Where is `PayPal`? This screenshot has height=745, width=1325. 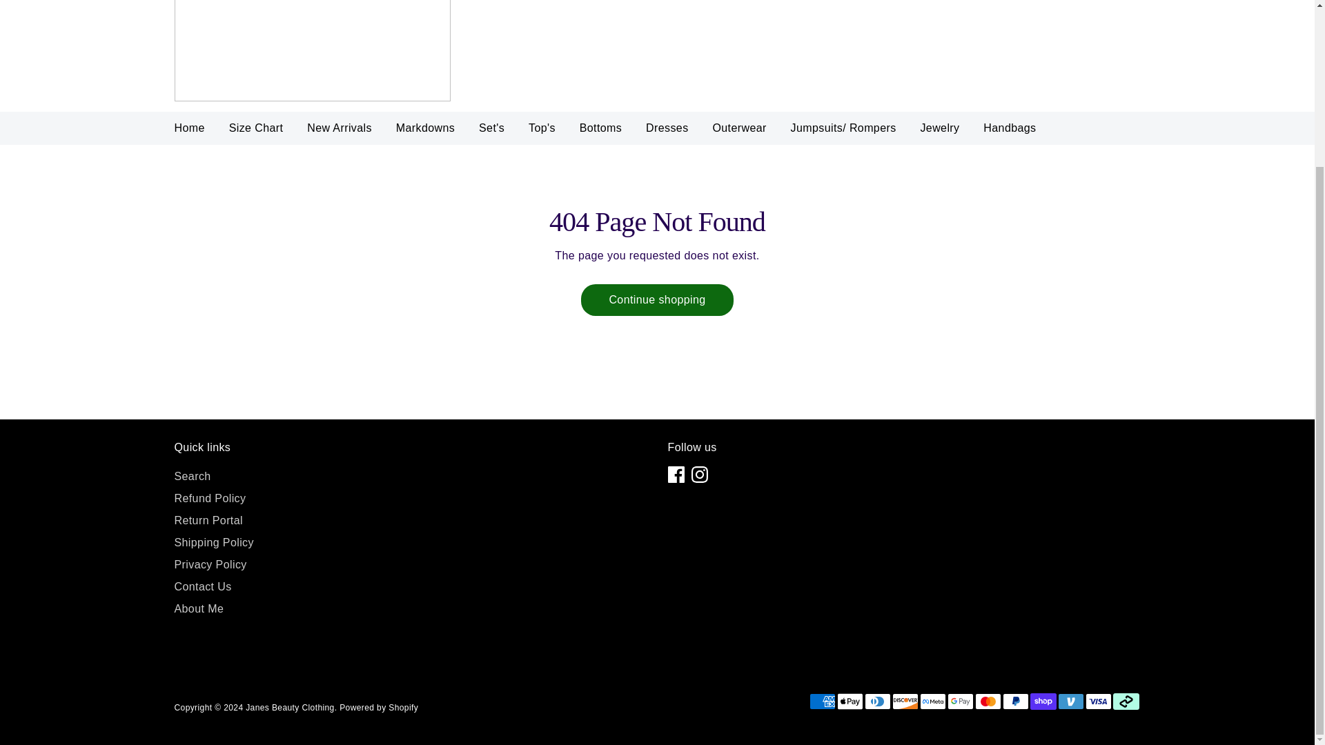
PayPal is located at coordinates (1014, 702).